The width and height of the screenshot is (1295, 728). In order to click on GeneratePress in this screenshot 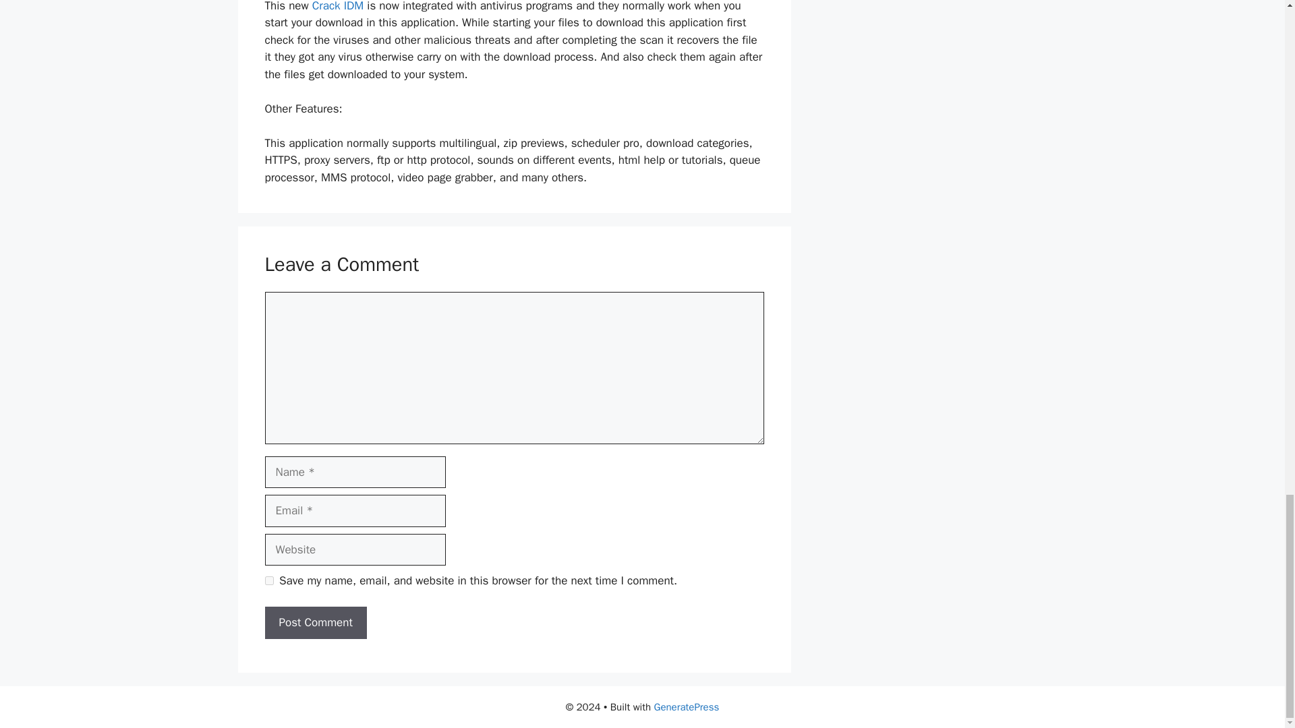, I will do `click(687, 707)`.